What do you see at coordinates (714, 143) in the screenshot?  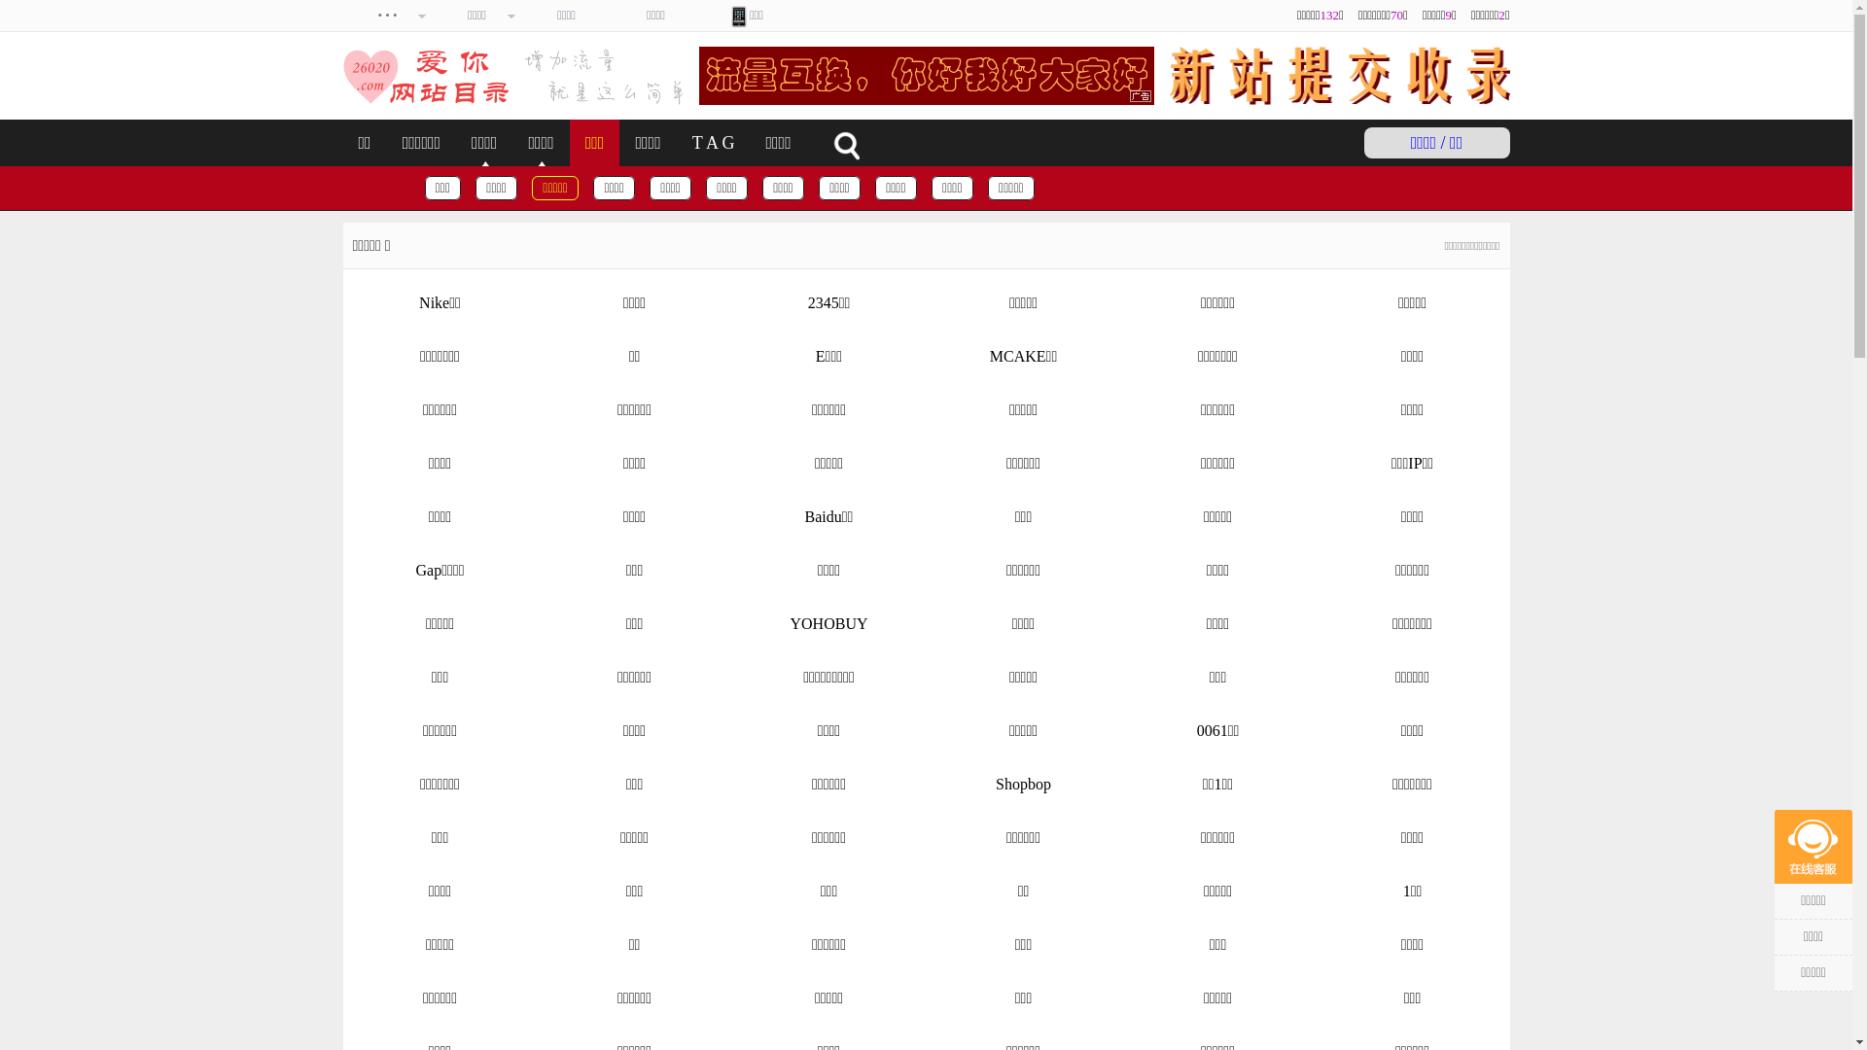 I see `T A G` at bounding box center [714, 143].